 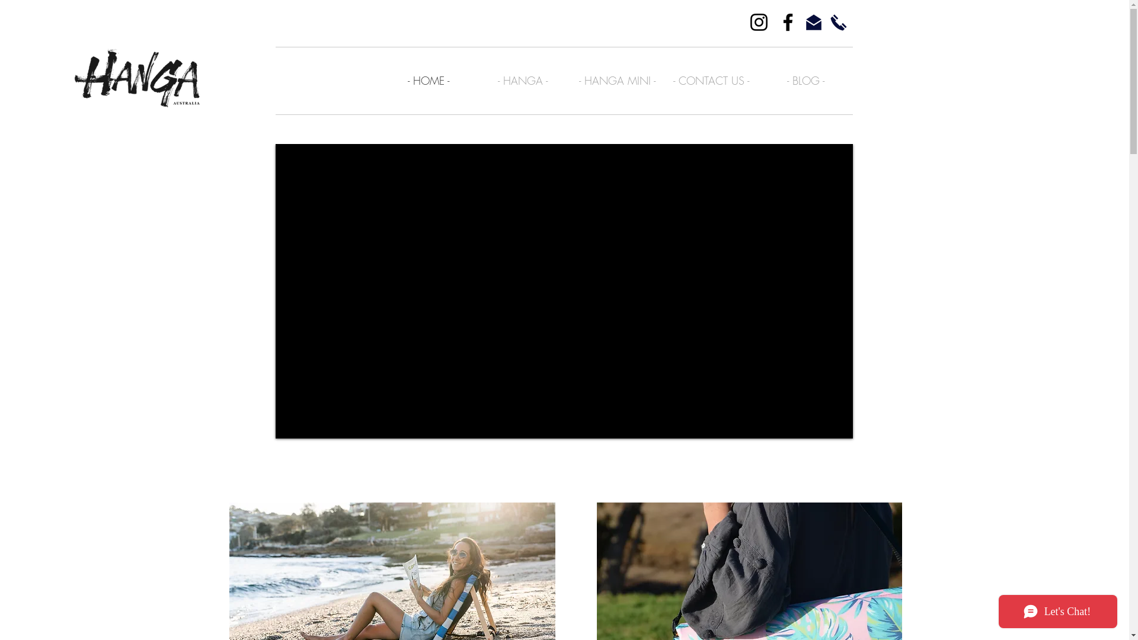 What do you see at coordinates (1098, 31) in the screenshot?
I see `Online Store` at bounding box center [1098, 31].